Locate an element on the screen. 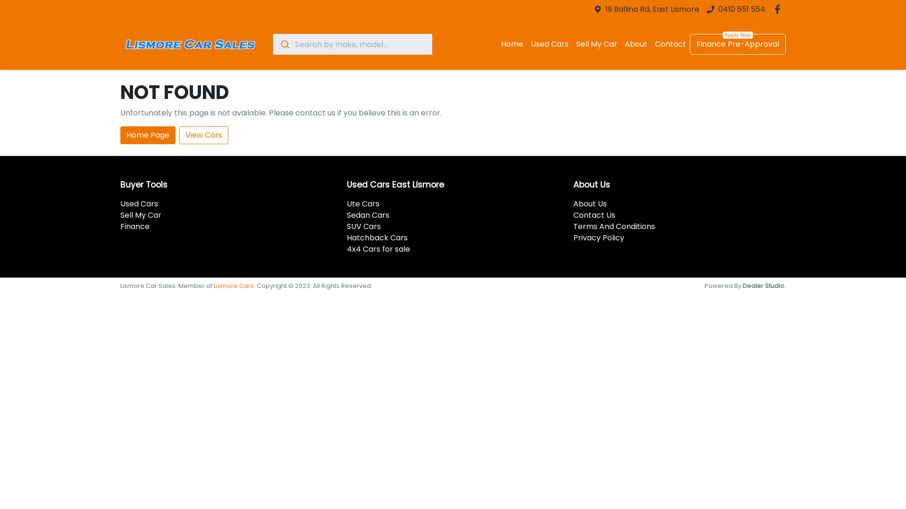  Used Cars is located at coordinates (550, 44).